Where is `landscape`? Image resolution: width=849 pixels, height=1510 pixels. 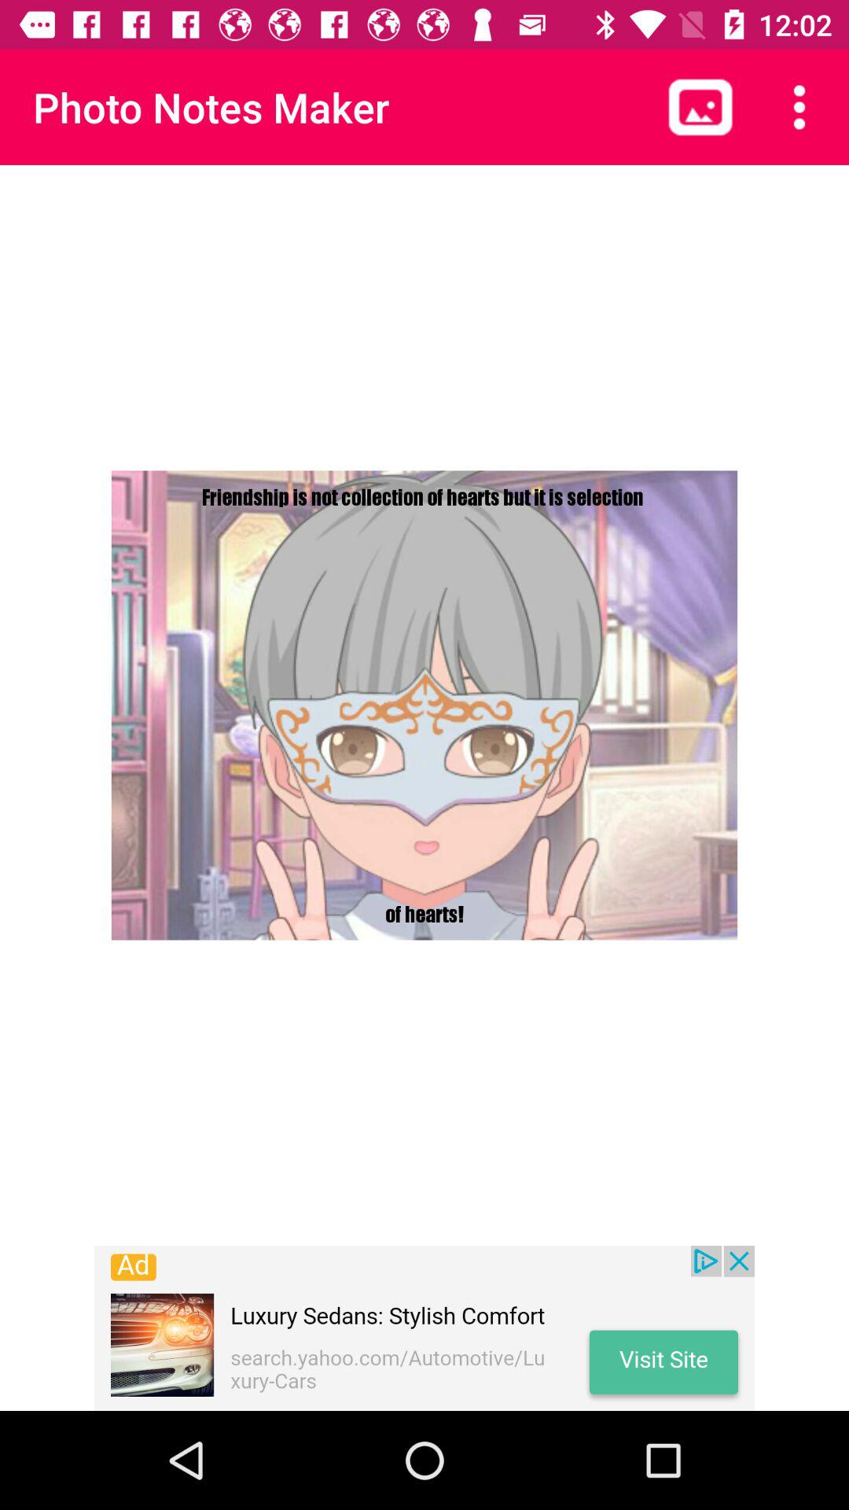
landscape is located at coordinates (700, 107).